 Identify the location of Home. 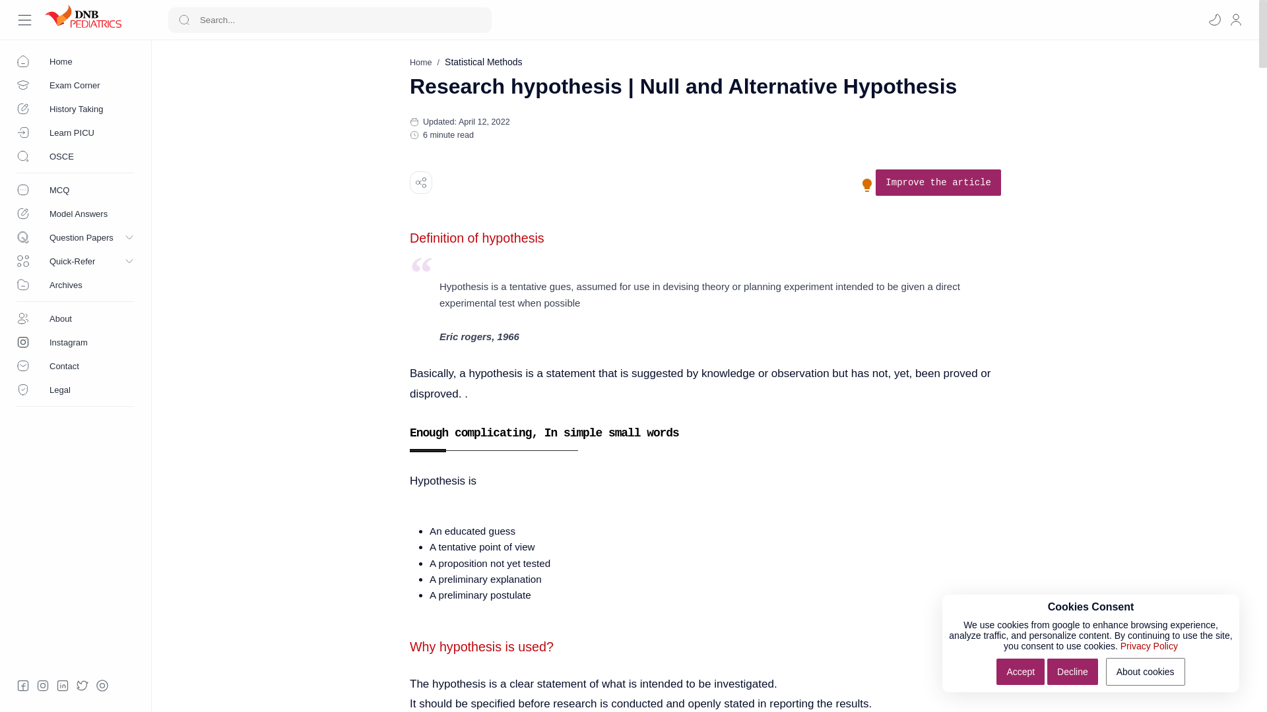
(420, 62).